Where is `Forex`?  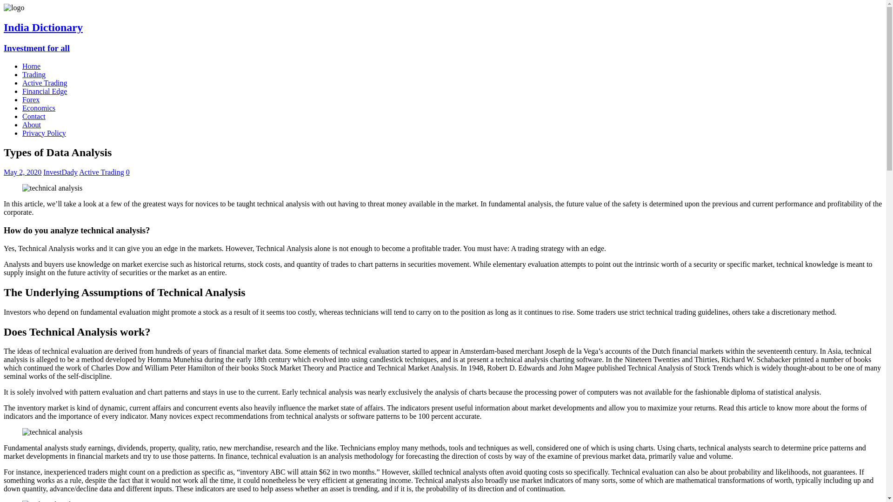
Forex is located at coordinates (31, 99).